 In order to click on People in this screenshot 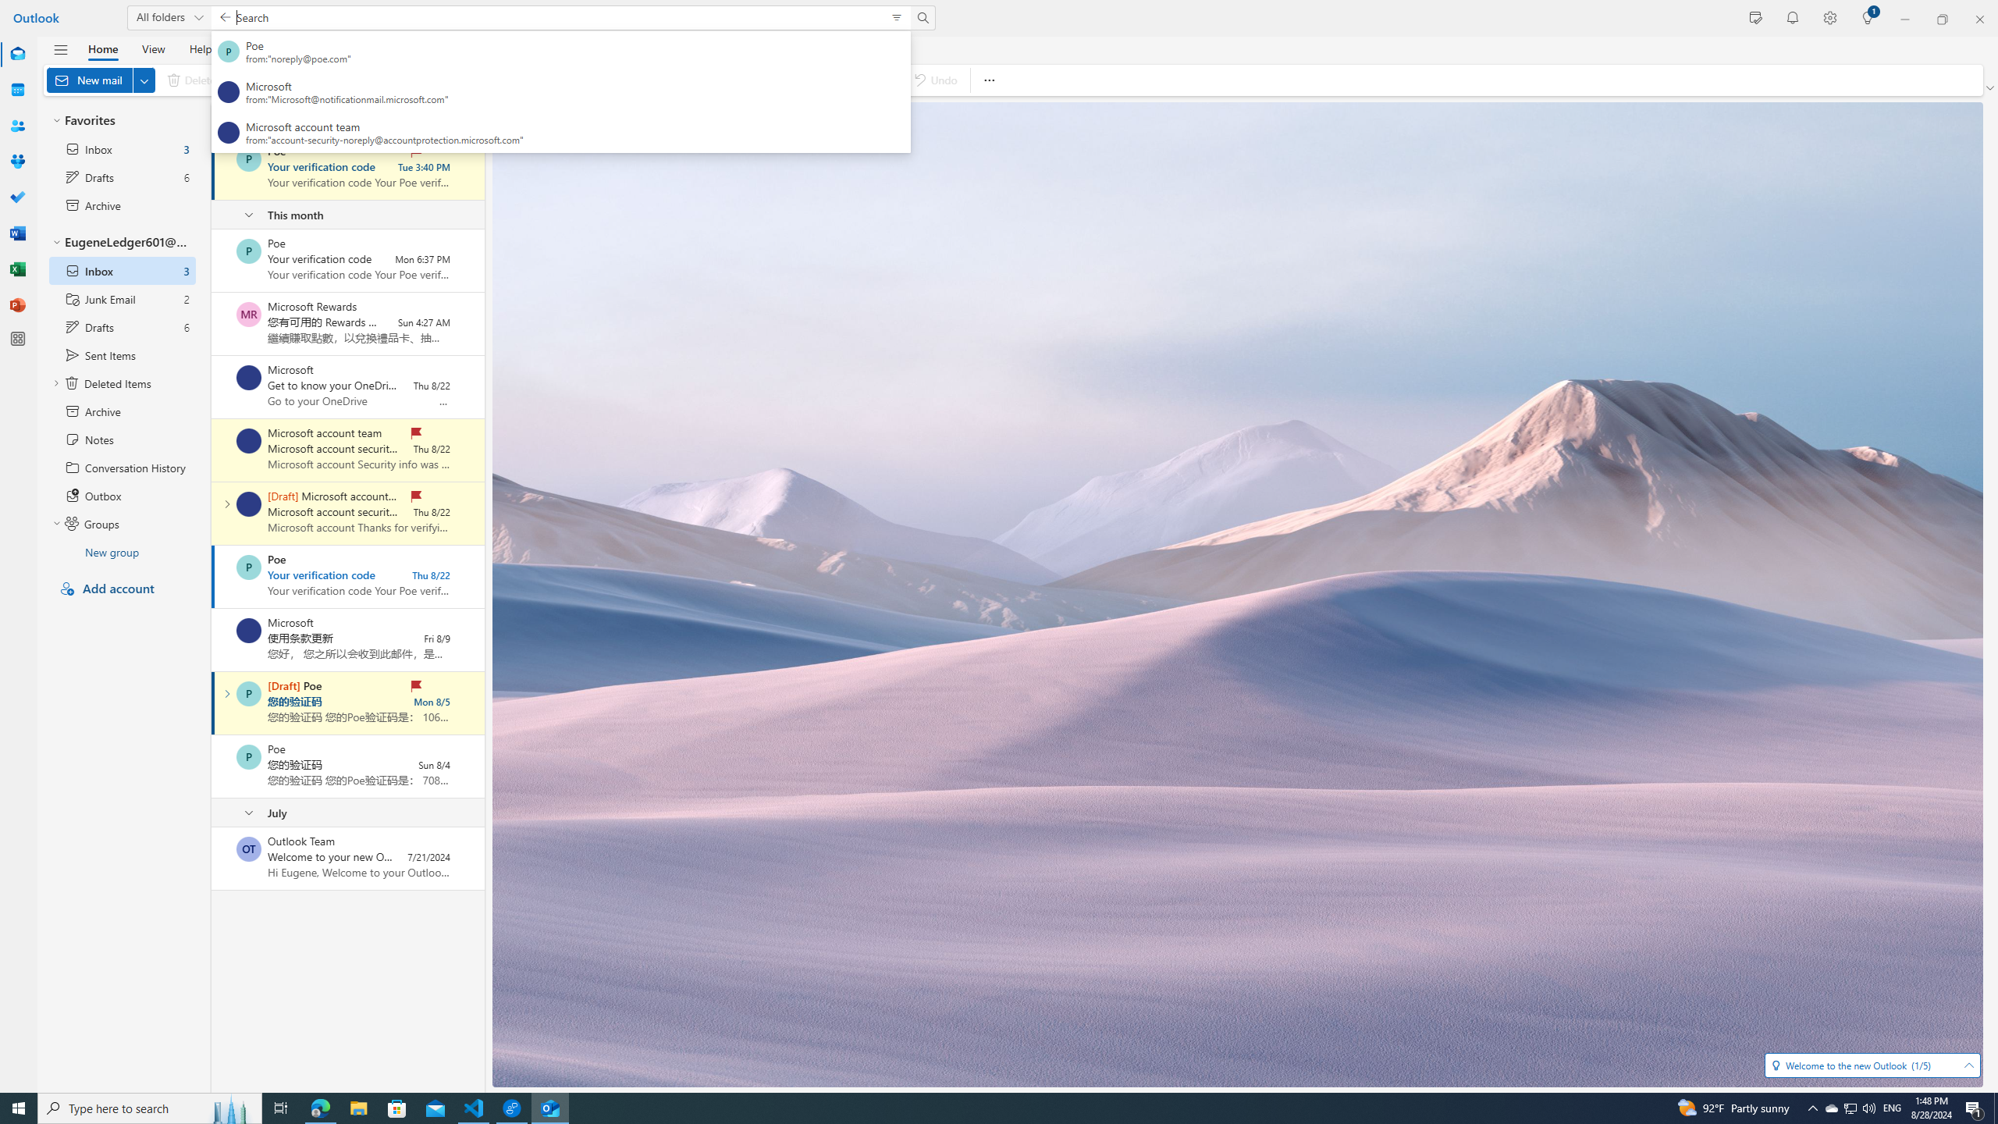, I will do `click(17, 126)`.